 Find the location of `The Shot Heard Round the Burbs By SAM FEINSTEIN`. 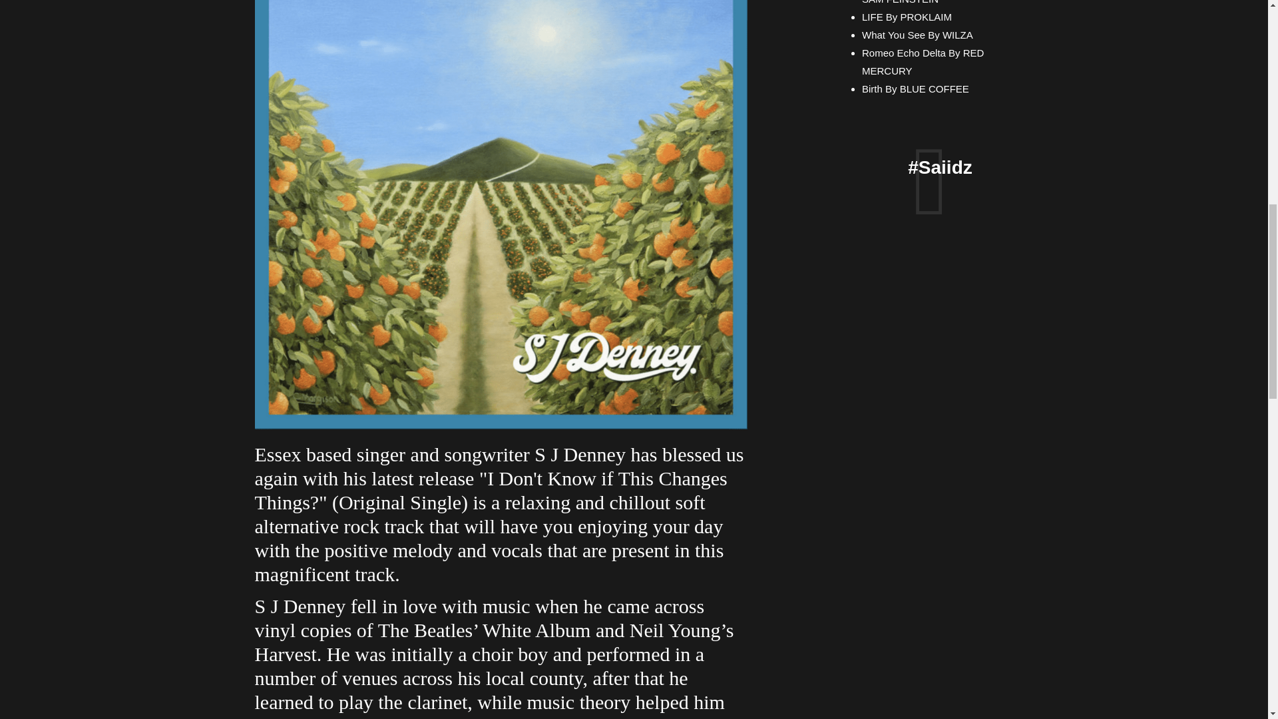

The Shot Heard Round the Burbs By SAM FEINSTEIN is located at coordinates (943, 2).